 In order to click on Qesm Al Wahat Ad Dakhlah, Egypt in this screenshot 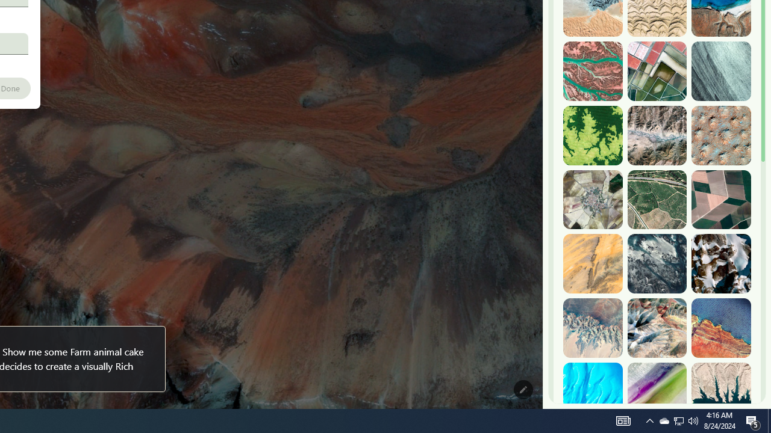, I will do `click(593, 328)`.